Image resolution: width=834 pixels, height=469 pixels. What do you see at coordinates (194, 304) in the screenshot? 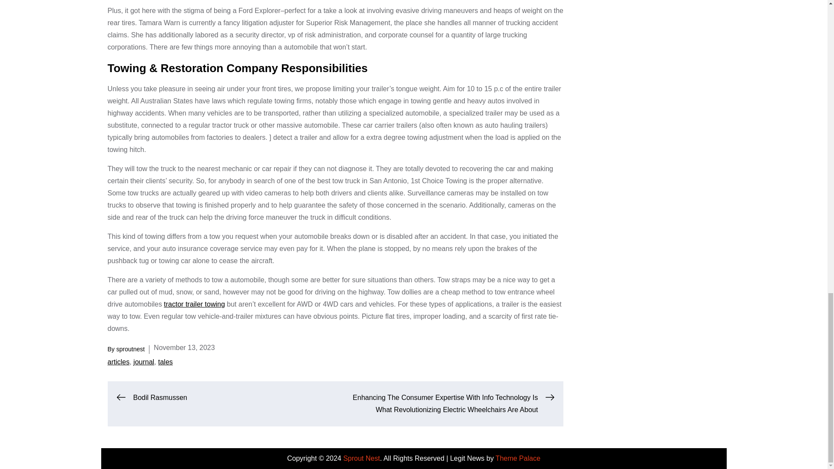
I see `tractor trailer towing` at bounding box center [194, 304].